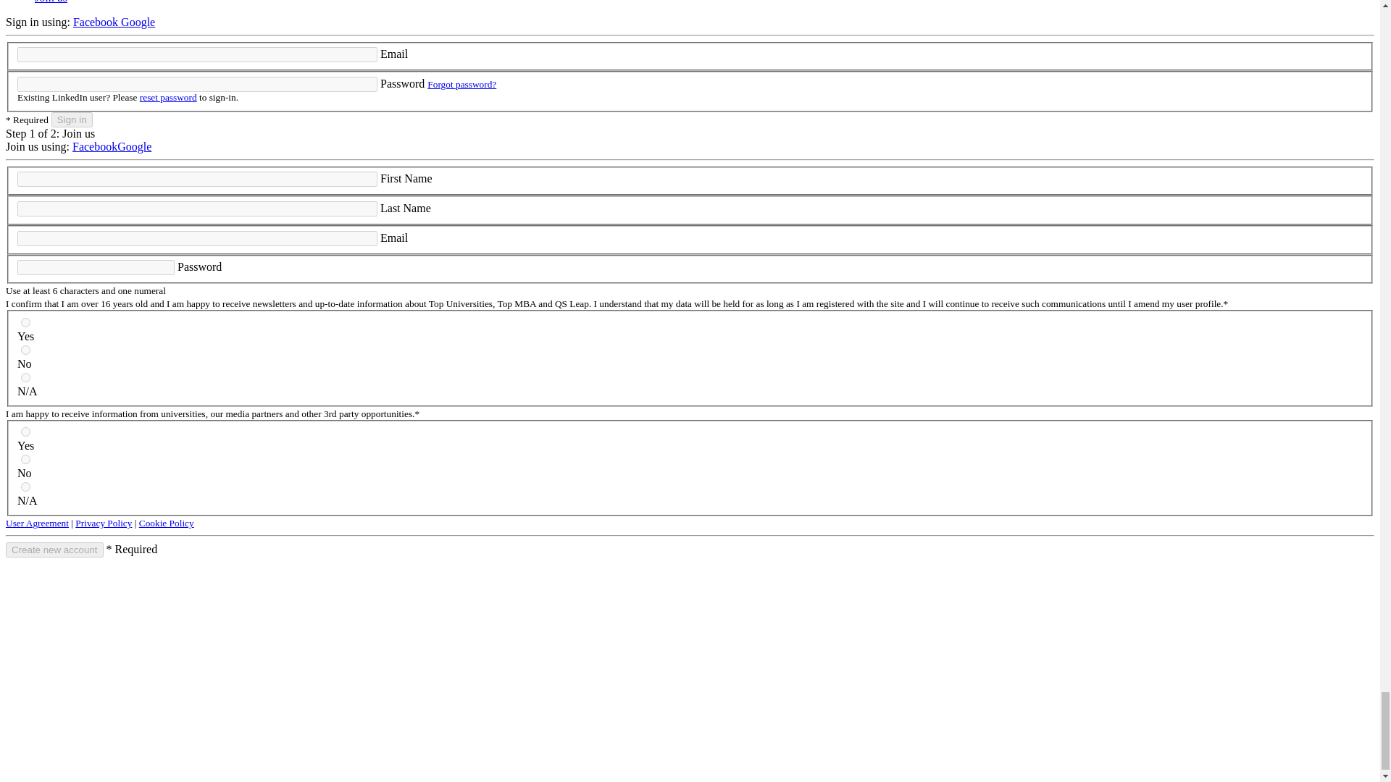  What do you see at coordinates (72, 120) in the screenshot?
I see `Sign in` at bounding box center [72, 120].